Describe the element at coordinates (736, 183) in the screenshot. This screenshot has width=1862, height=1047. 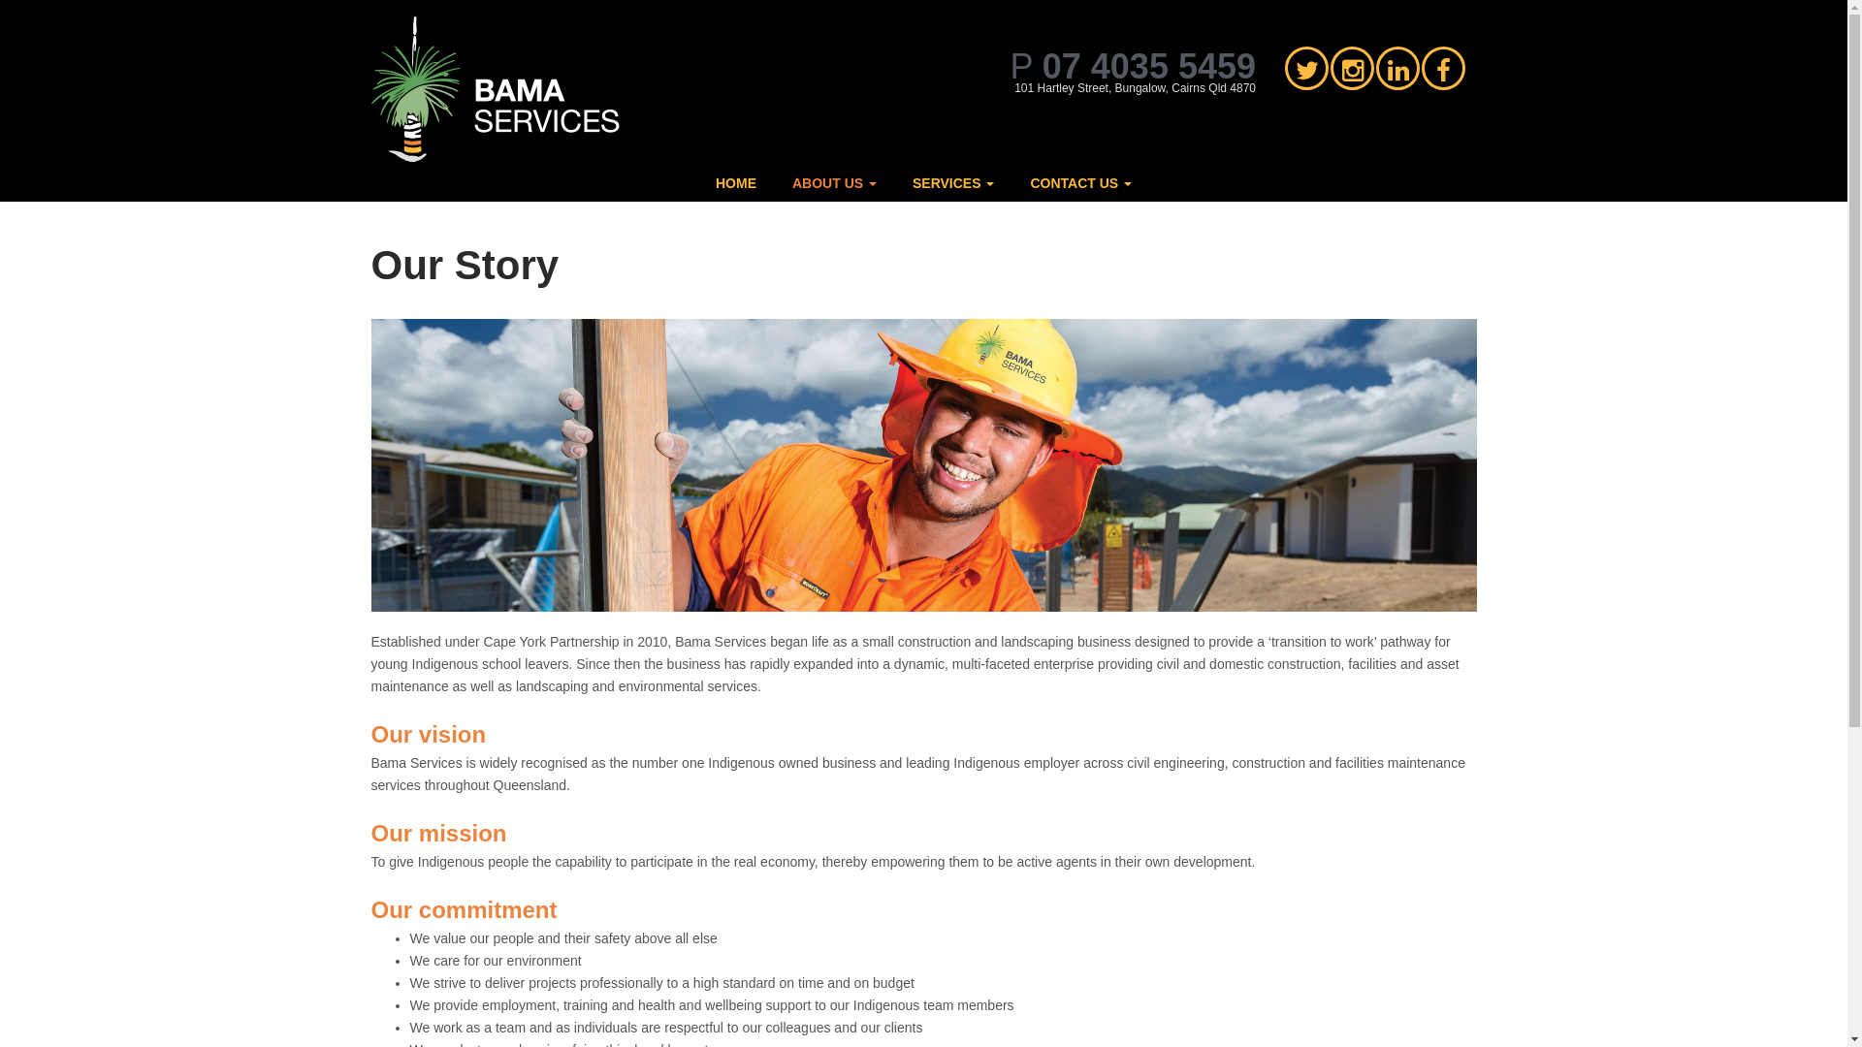
I see `HOME` at that location.